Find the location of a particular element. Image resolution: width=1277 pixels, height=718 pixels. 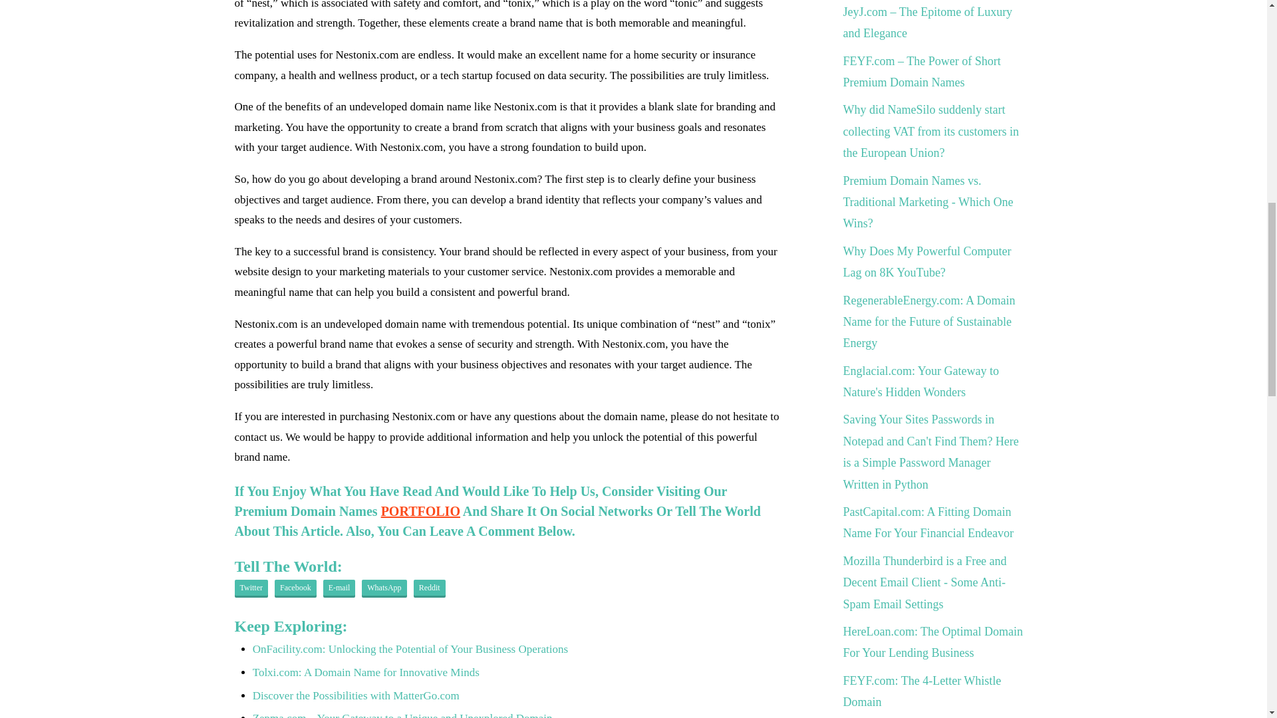

Reddit is located at coordinates (430, 588).